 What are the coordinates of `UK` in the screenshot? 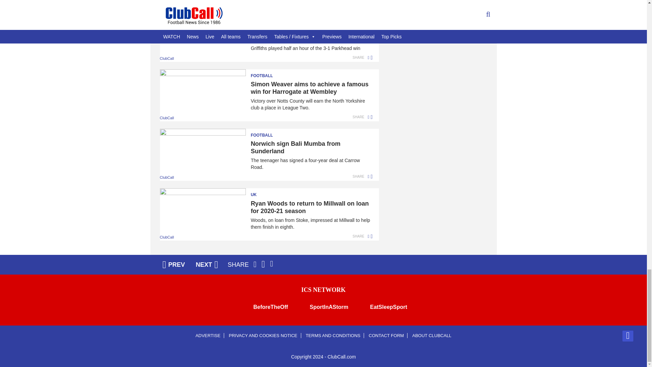 It's located at (266, 192).